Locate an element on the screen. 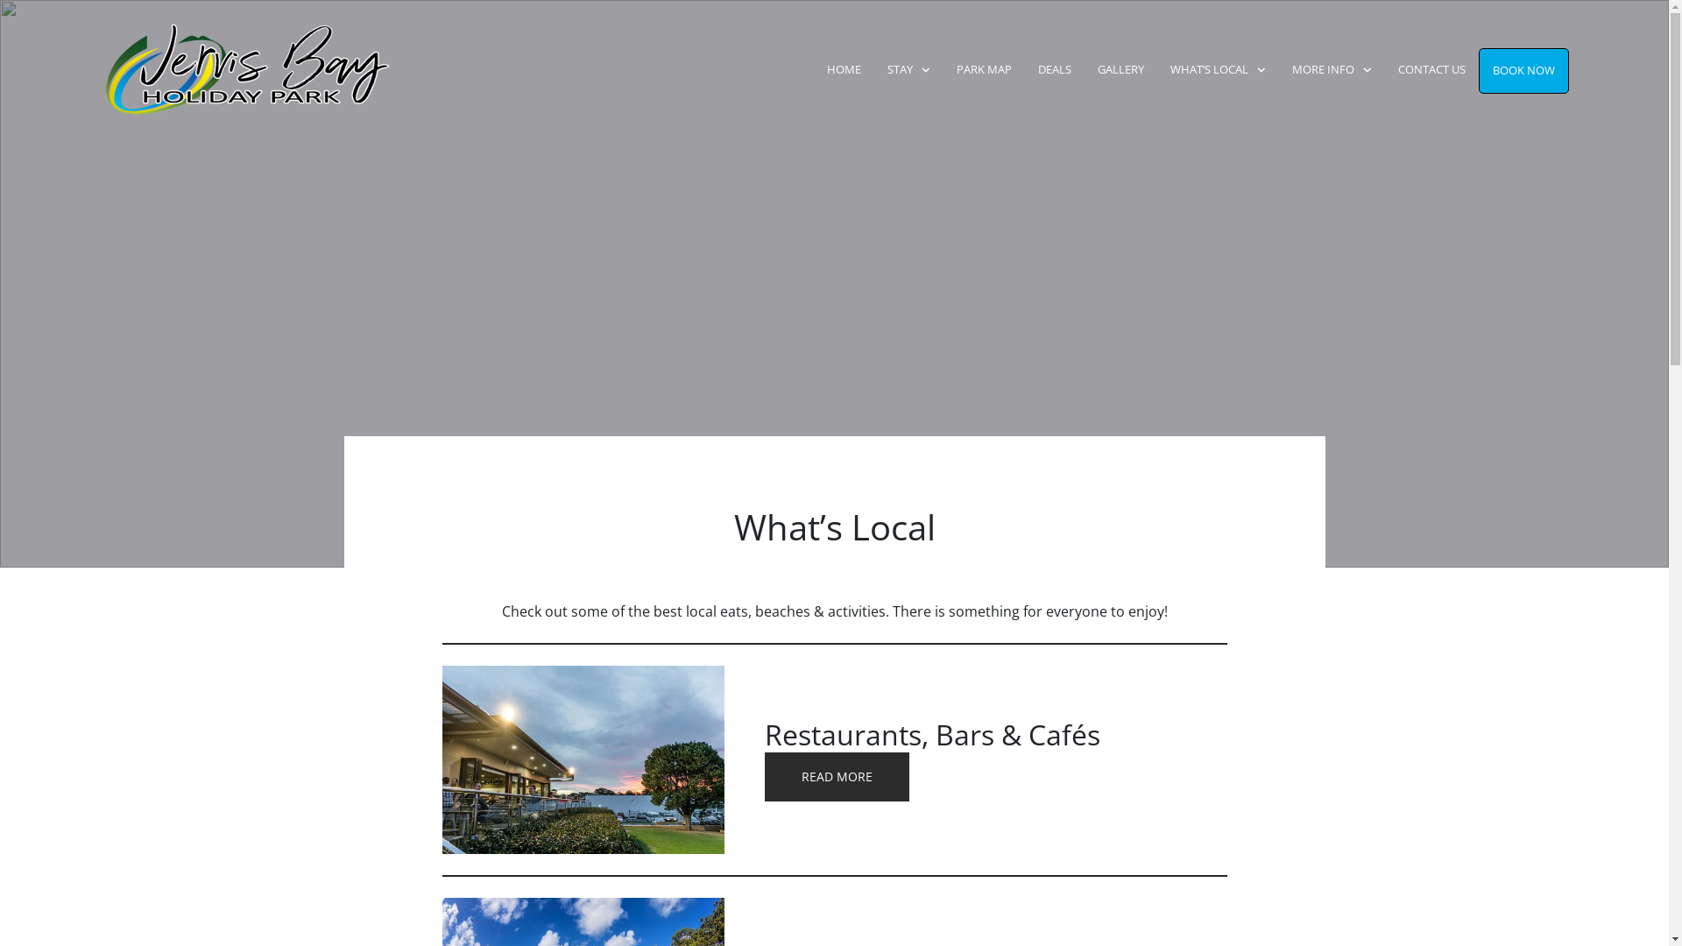 Image resolution: width=1682 pixels, height=946 pixels. Jervis Bay Holiday Park is located at coordinates (216, 70).